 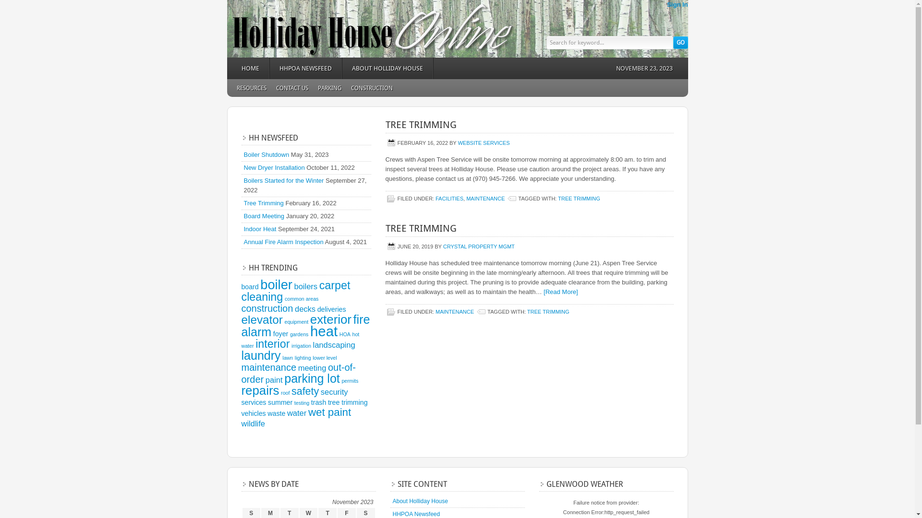 What do you see at coordinates (335, 285) in the screenshot?
I see `carpet` at bounding box center [335, 285].